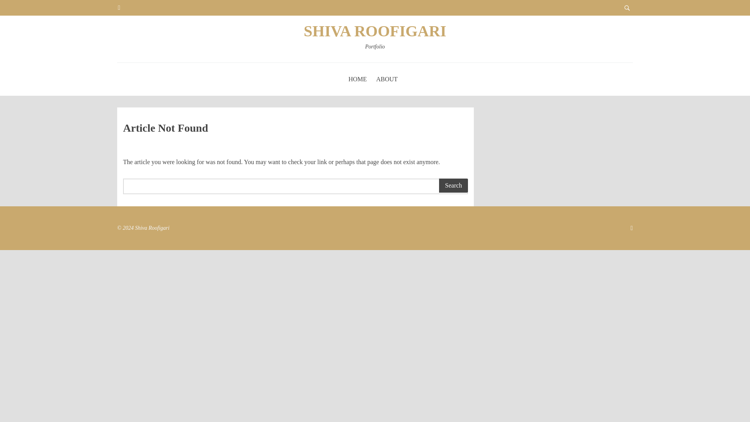 The image size is (750, 422). I want to click on Search, so click(453, 185).